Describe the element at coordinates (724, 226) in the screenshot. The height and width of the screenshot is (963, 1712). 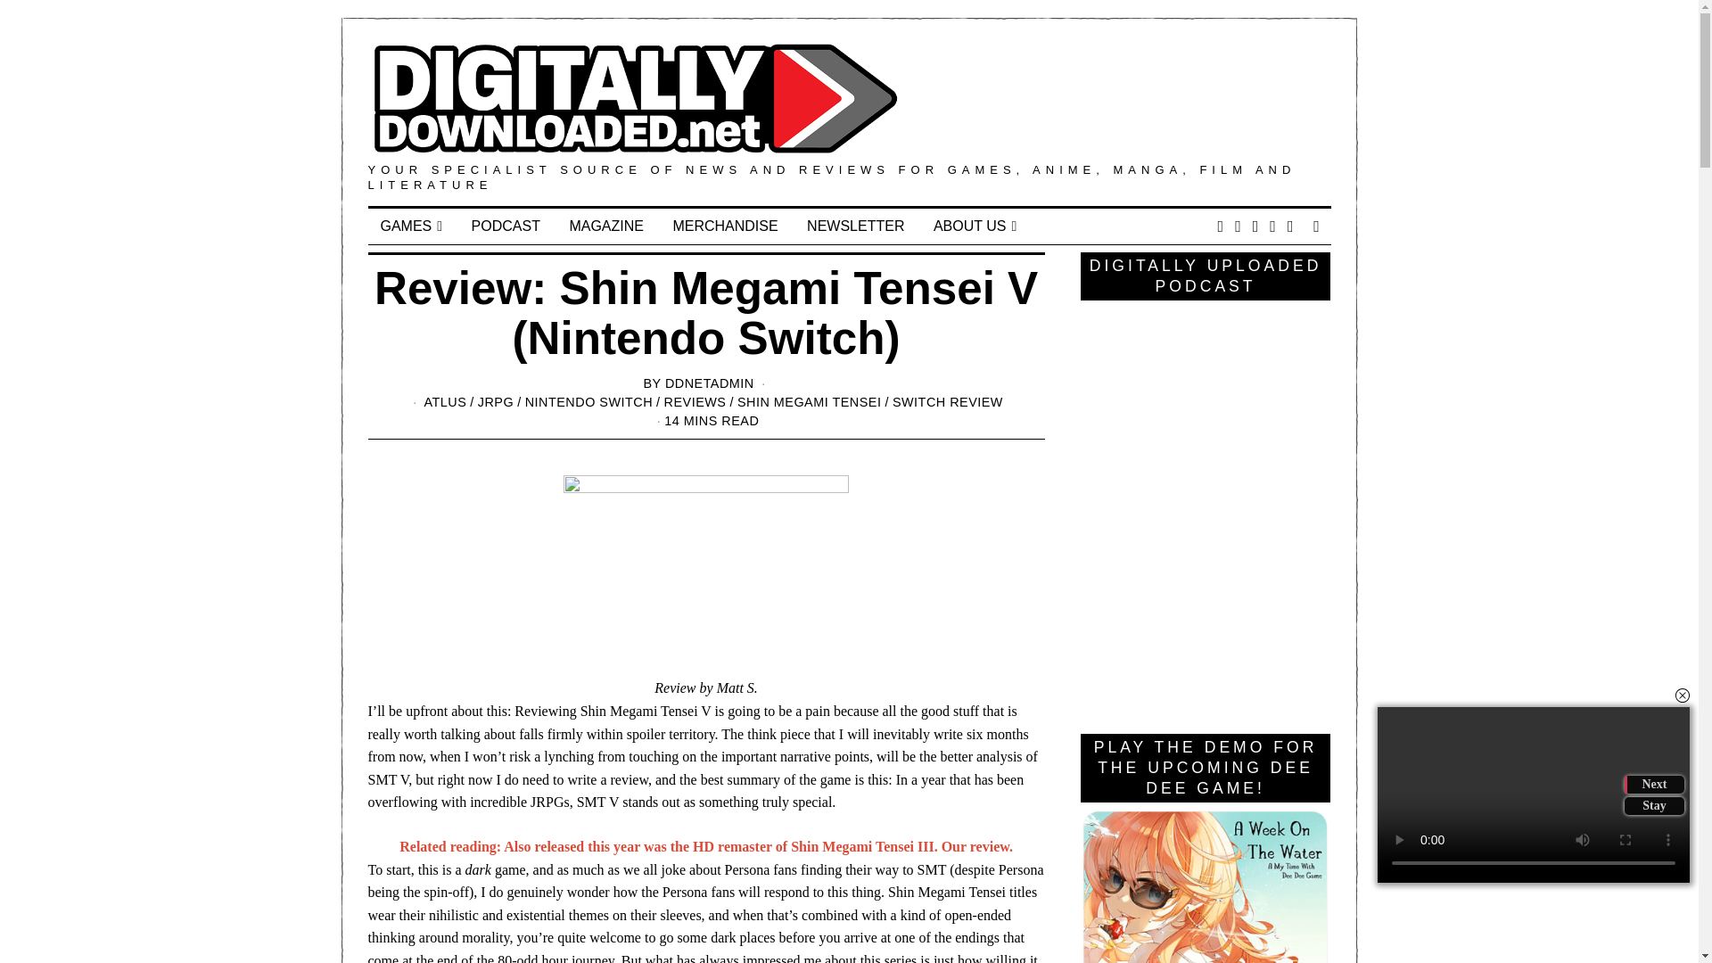
I see `MERCHANDISE` at that location.